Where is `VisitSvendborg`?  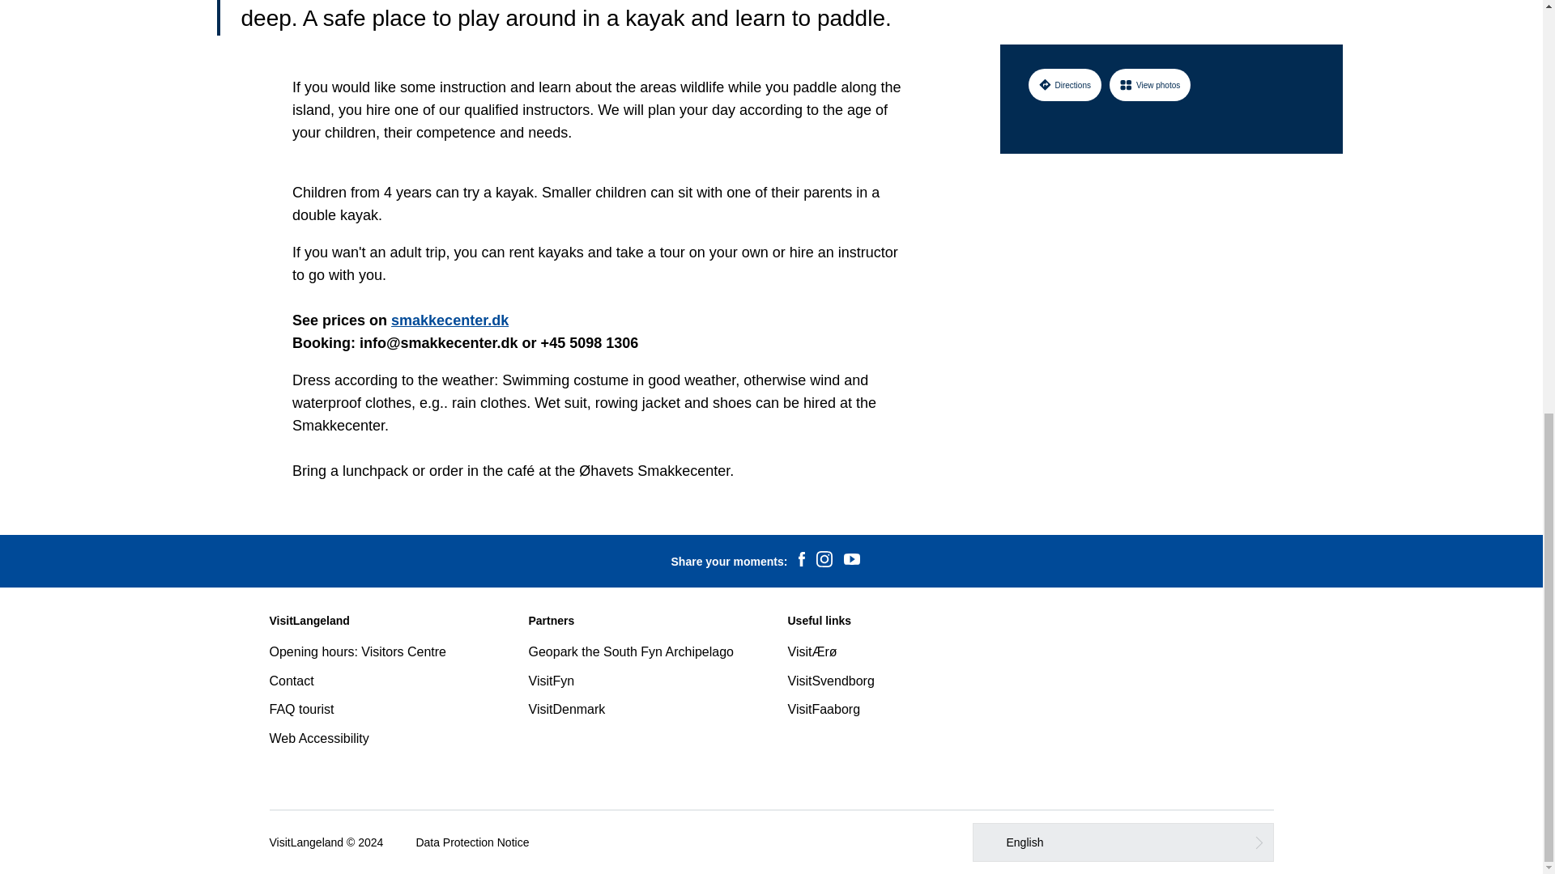
VisitSvendborg is located at coordinates (830, 680).